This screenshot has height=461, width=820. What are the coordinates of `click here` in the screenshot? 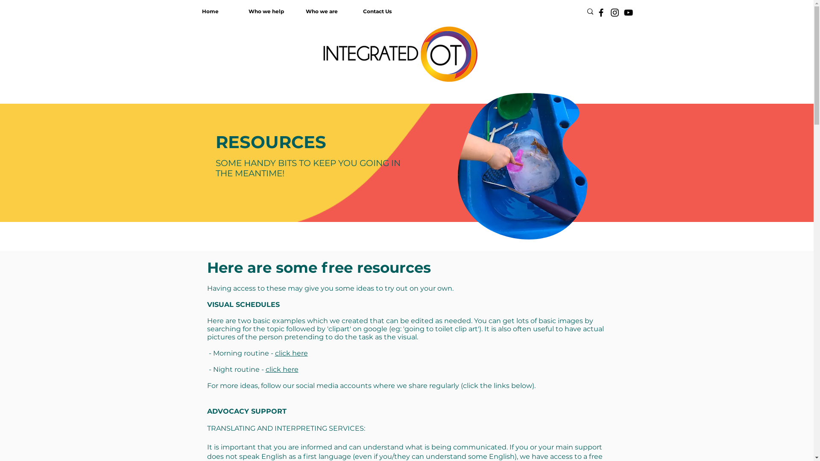 It's located at (291, 353).